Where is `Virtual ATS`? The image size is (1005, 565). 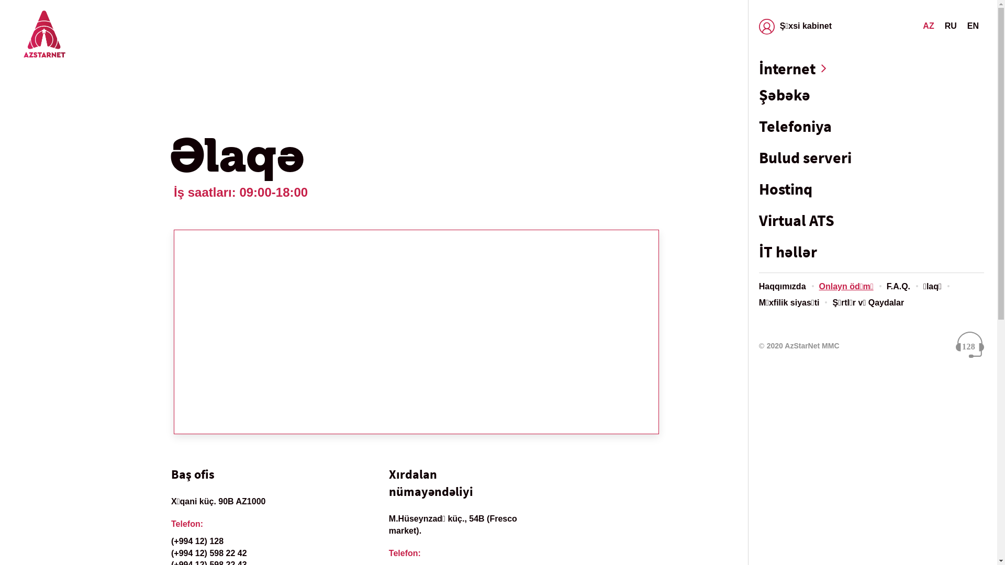 Virtual ATS is located at coordinates (872, 220).